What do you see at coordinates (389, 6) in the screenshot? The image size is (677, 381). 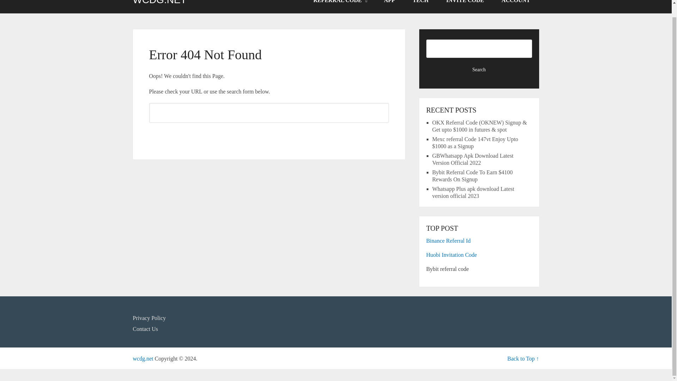 I see `APP` at bounding box center [389, 6].